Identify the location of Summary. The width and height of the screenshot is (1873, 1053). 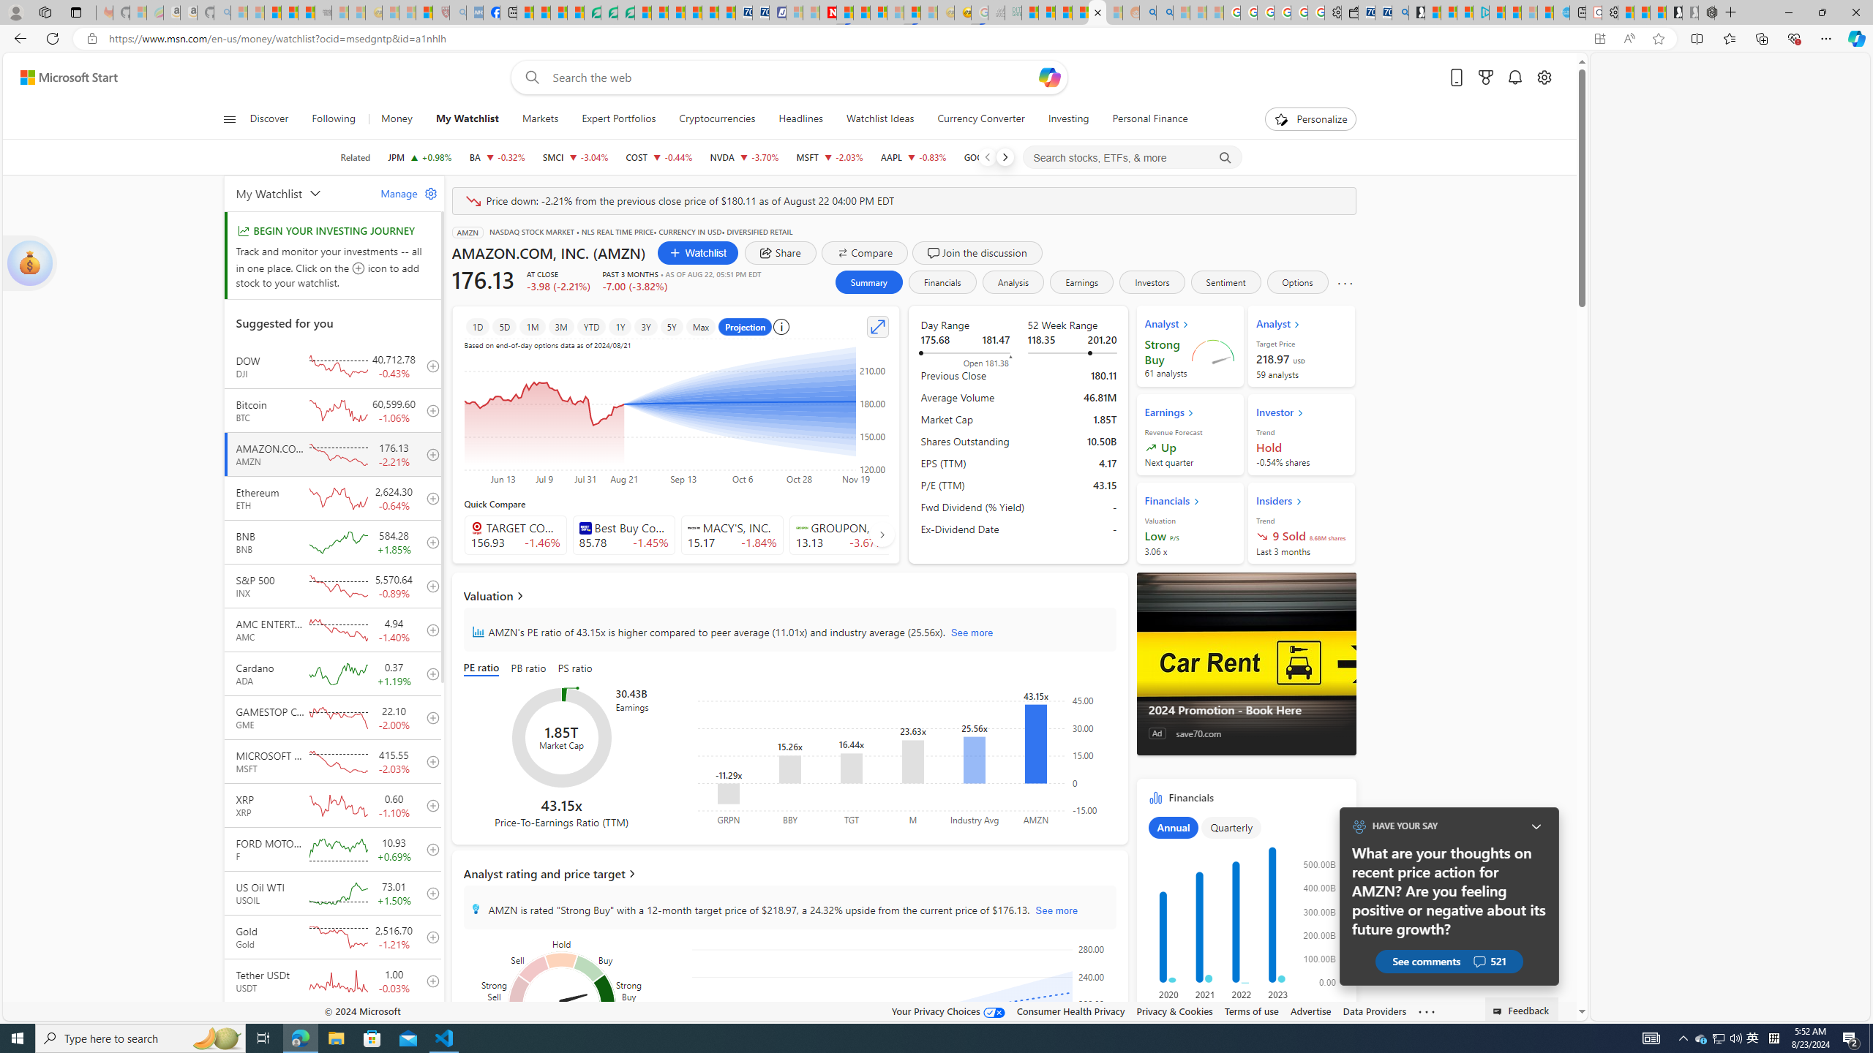
(868, 282).